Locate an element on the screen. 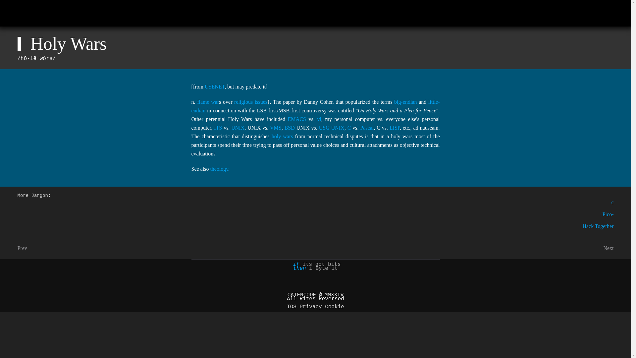 Image resolution: width=636 pixels, height=358 pixels. Pico- is located at coordinates (608, 214).